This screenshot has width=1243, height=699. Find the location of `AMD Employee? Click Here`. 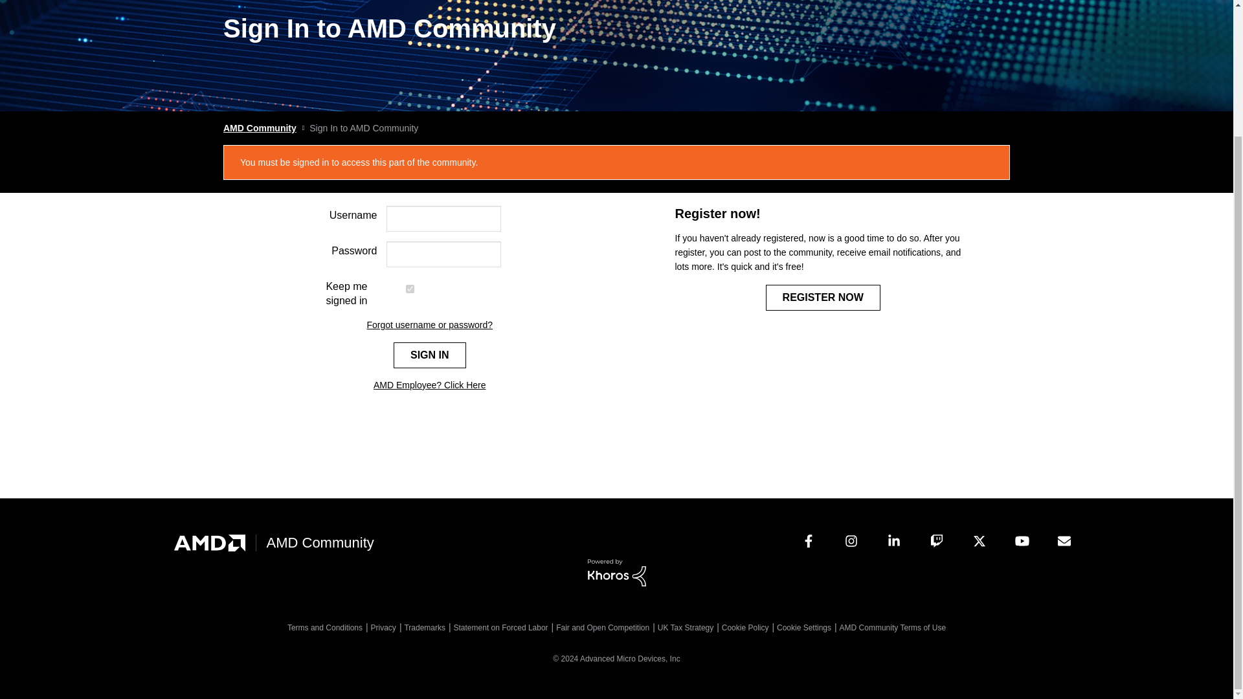

AMD Employee? Click Here is located at coordinates (430, 384).